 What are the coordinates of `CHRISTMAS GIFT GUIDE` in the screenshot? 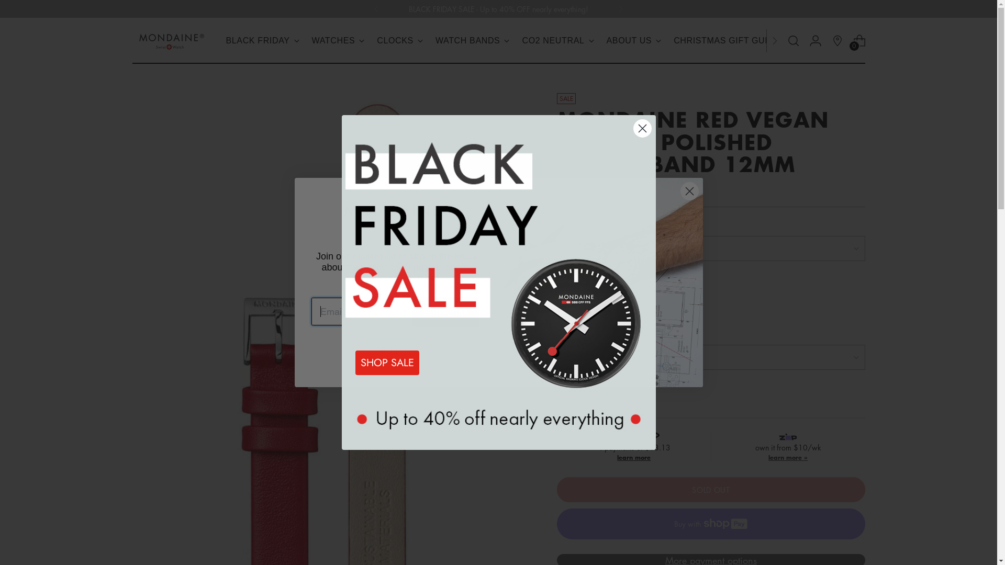 It's located at (727, 41).